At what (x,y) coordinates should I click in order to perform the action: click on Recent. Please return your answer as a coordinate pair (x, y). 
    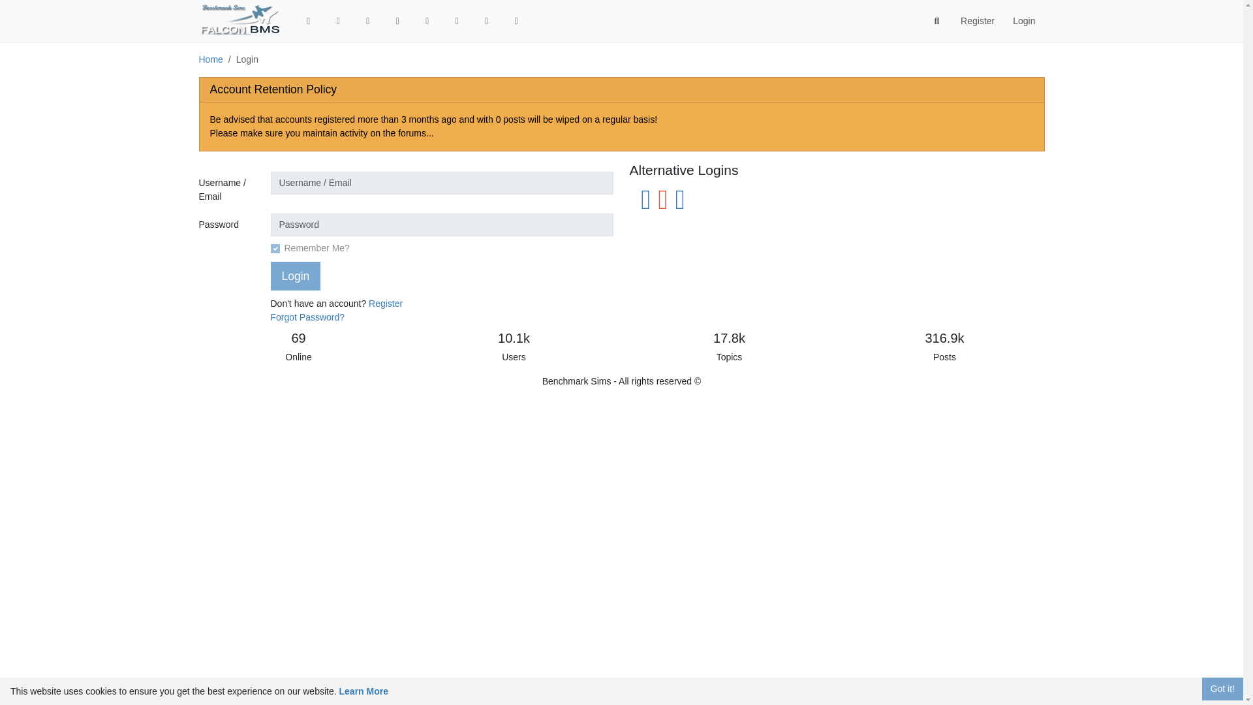
    Looking at the image, I should click on (368, 21).